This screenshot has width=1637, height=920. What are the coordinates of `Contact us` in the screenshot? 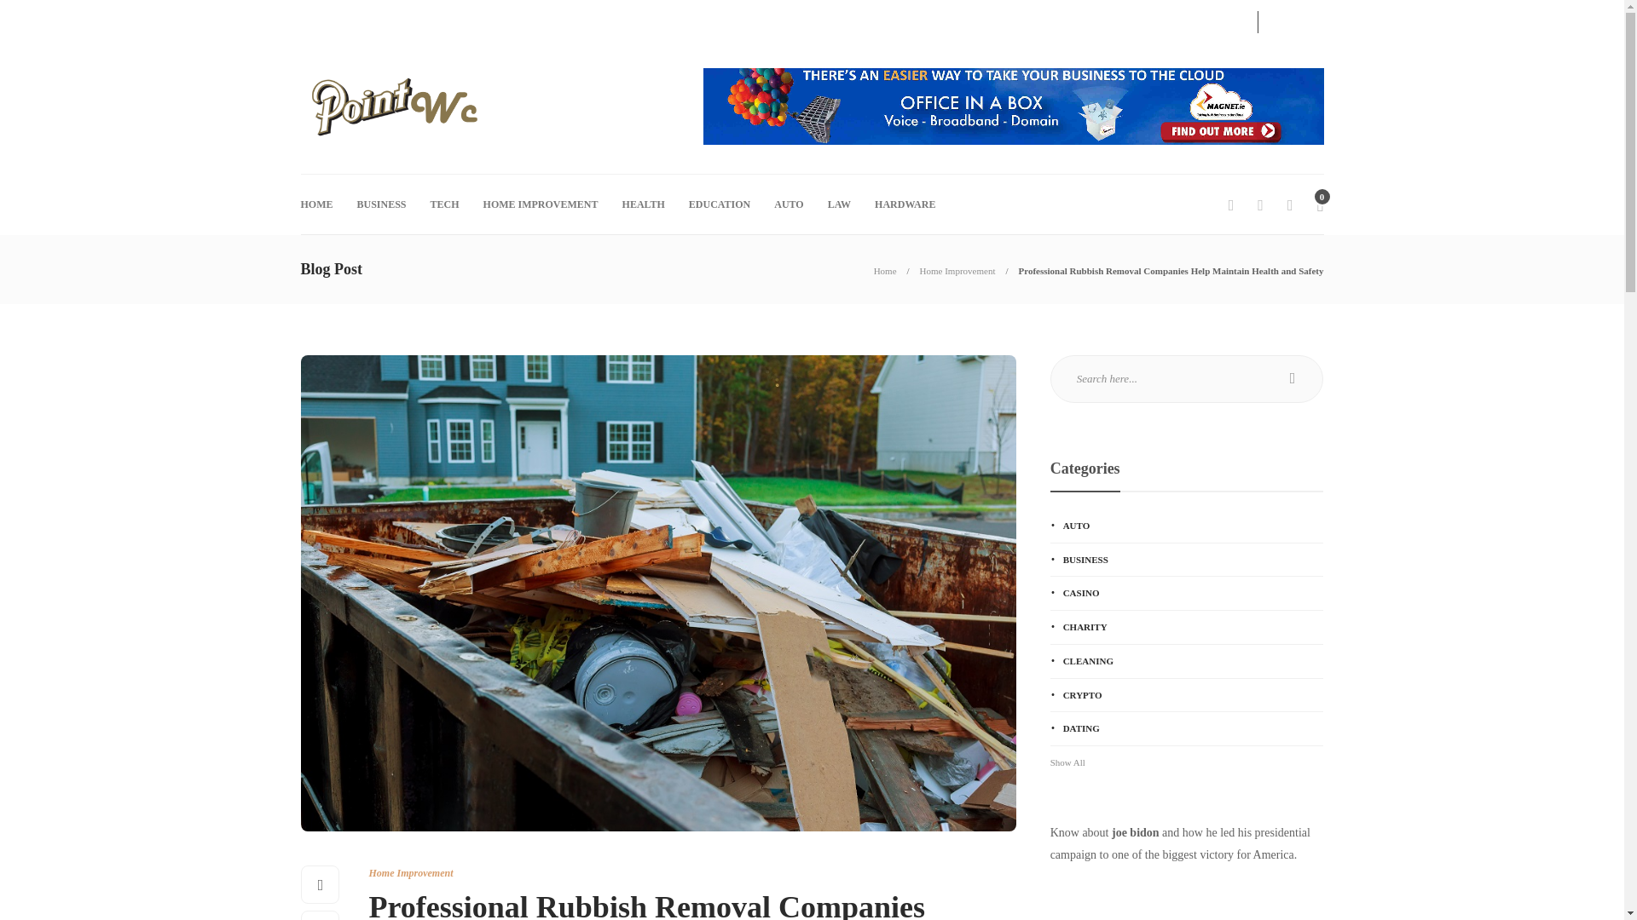 It's located at (323, 20).